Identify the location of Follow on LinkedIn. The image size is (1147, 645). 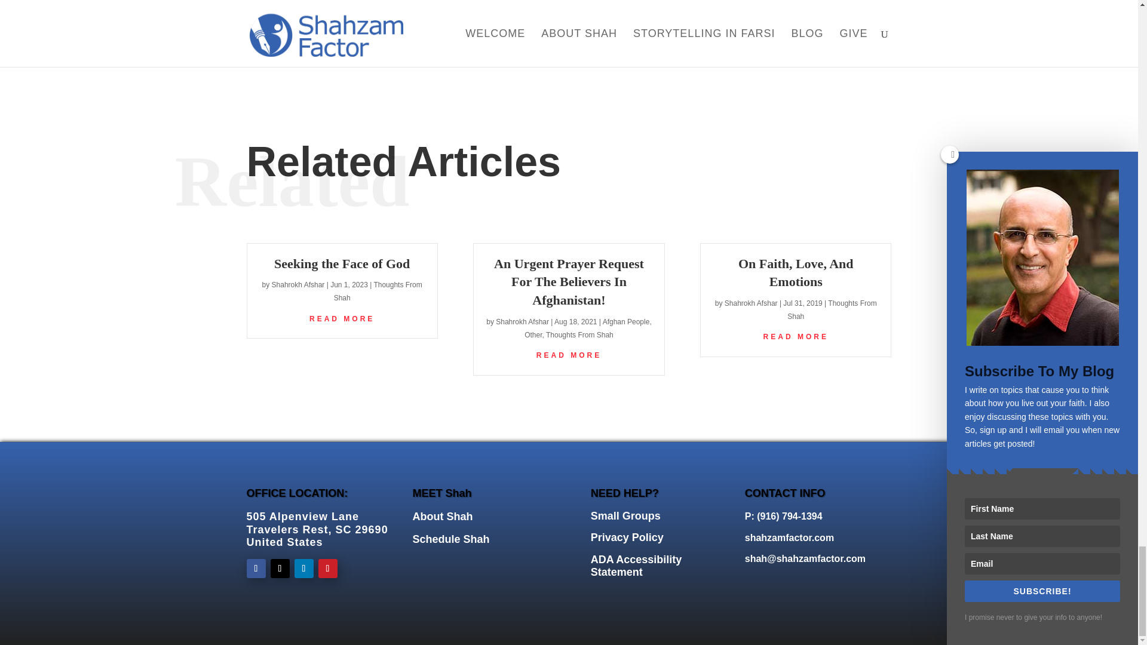
(303, 569).